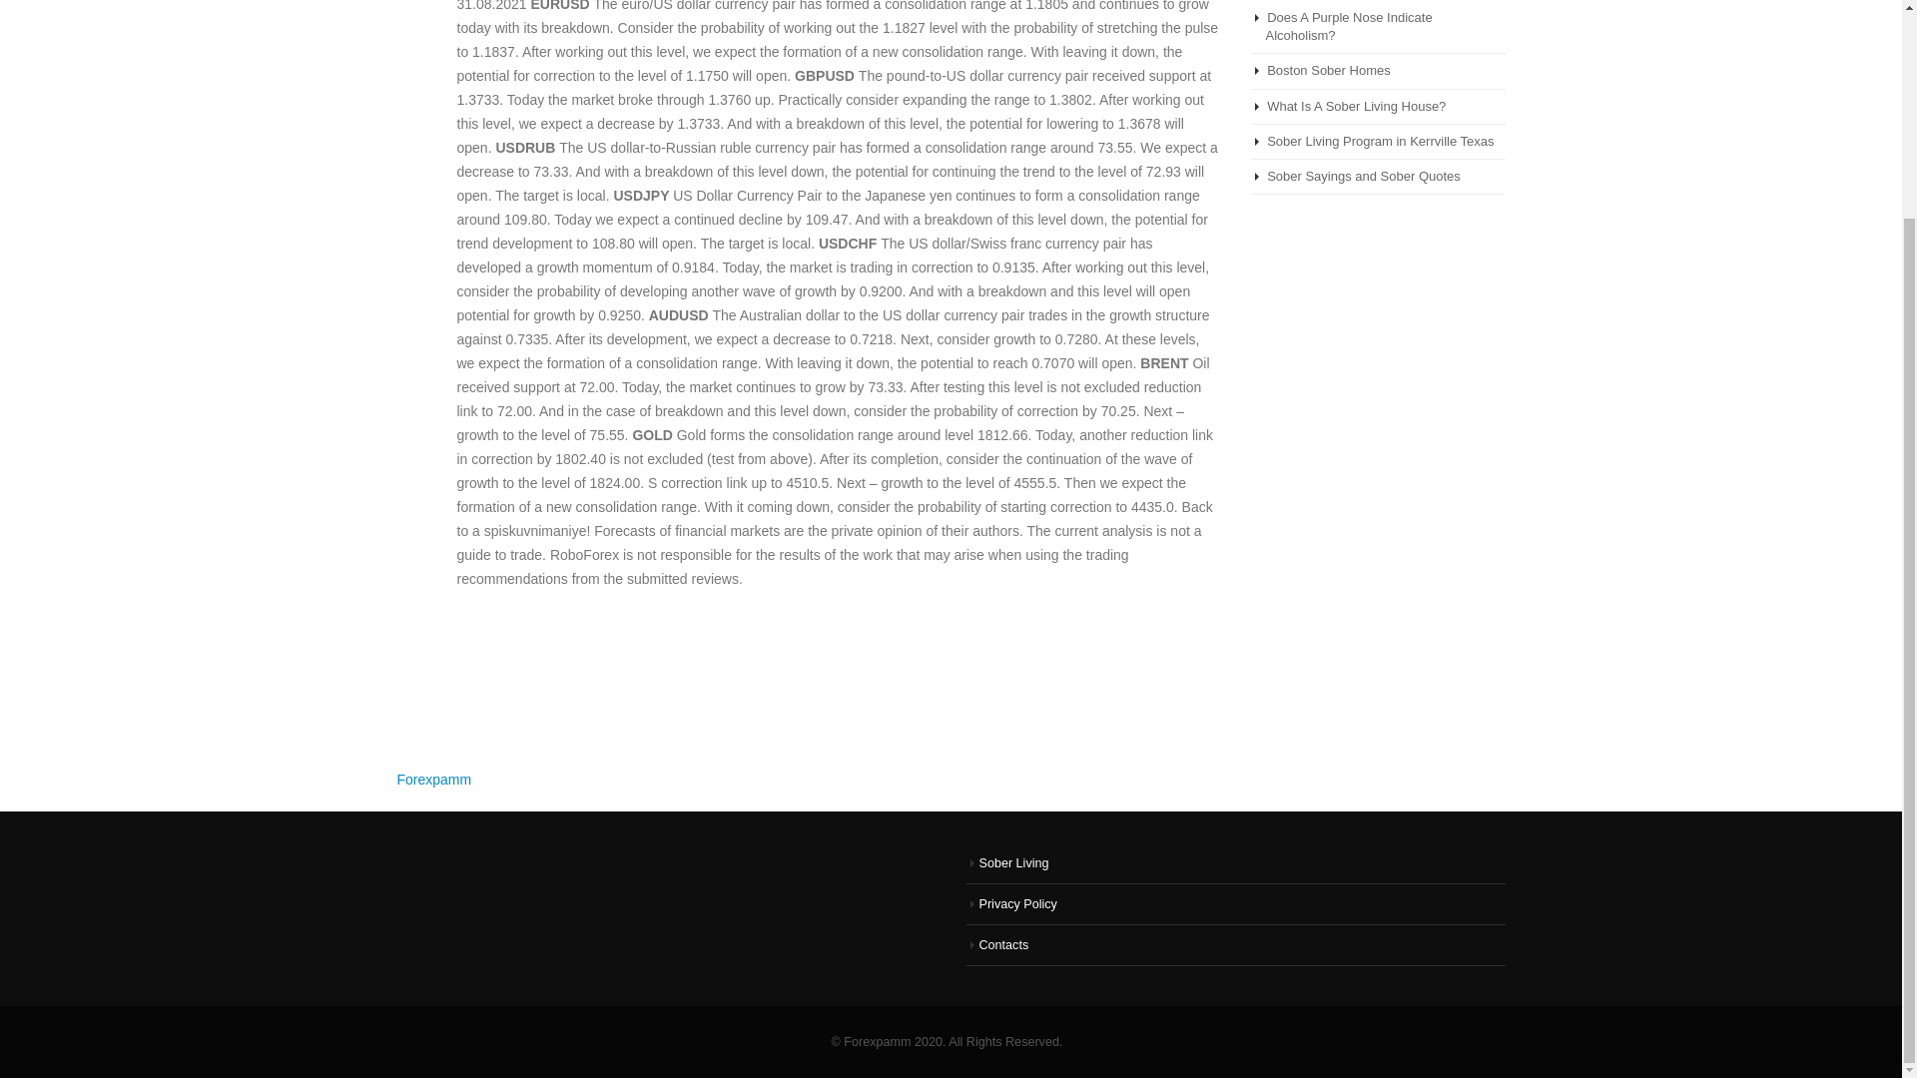  I want to click on Sober Sayings and Sober Quotes, so click(1364, 176).